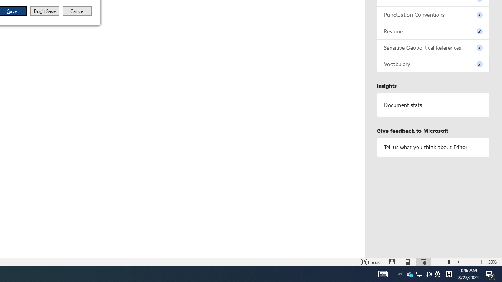 Image resolution: width=502 pixels, height=282 pixels. Describe the element at coordinates (449, 274) in the screenshot. I see `Don't Save` at that location.